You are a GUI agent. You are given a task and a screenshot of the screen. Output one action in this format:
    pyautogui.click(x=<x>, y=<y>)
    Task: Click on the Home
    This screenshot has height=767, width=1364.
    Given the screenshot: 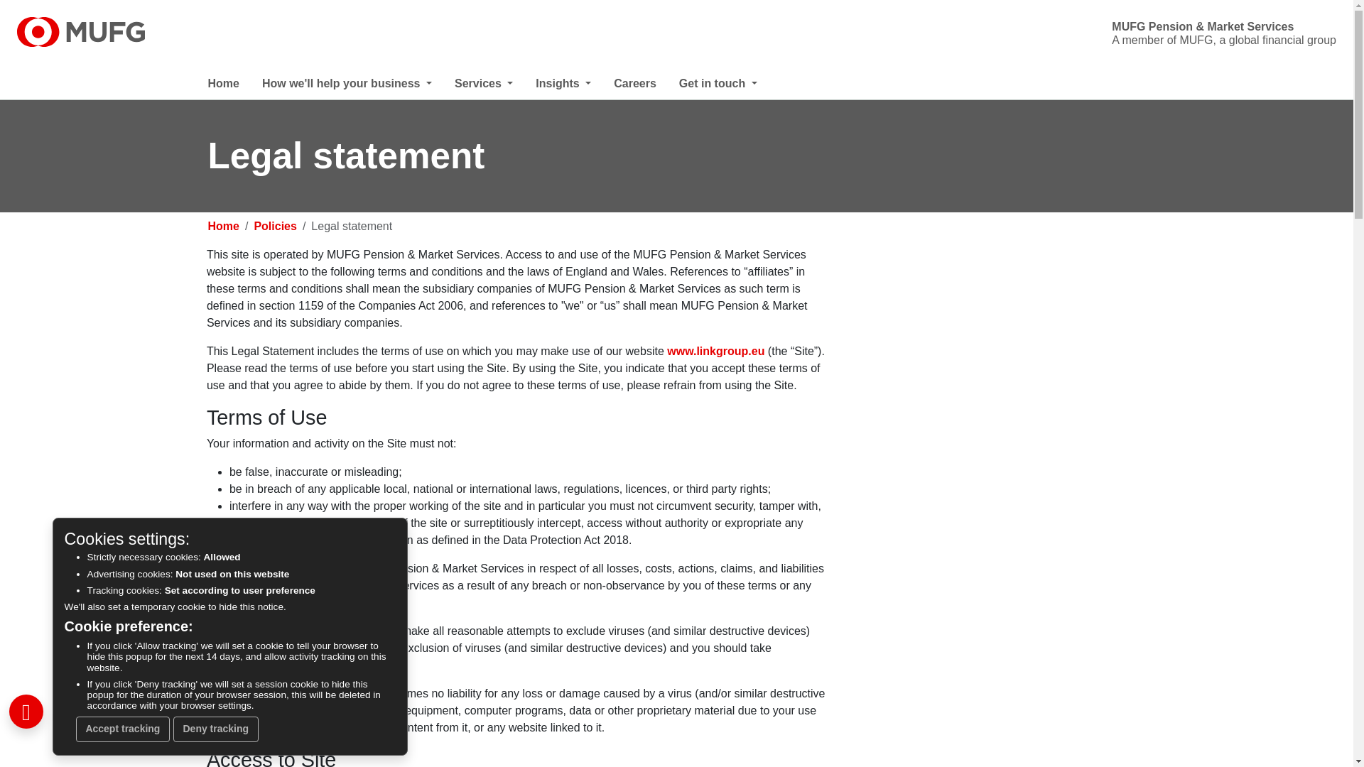 What is the action you would take?
    pyautogui.click(x=234, y=81)
    